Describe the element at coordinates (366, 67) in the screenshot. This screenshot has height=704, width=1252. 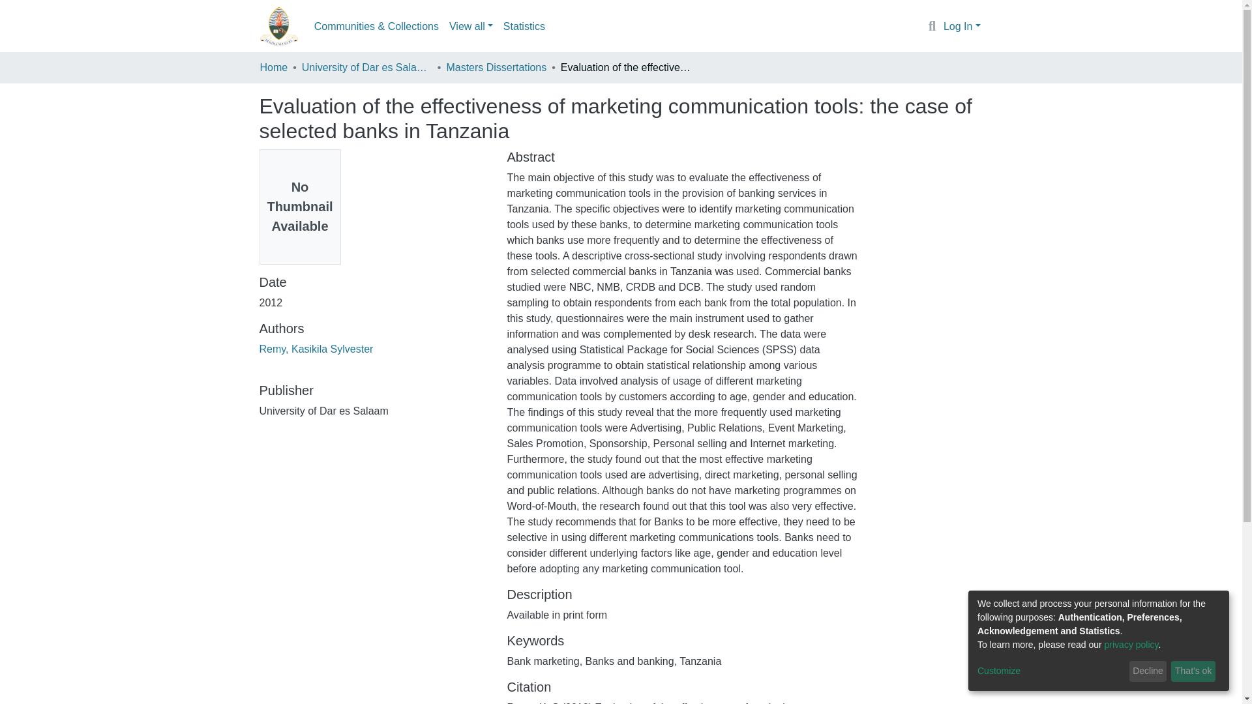
I see `University of Dar es Salaam Business School` at that location.